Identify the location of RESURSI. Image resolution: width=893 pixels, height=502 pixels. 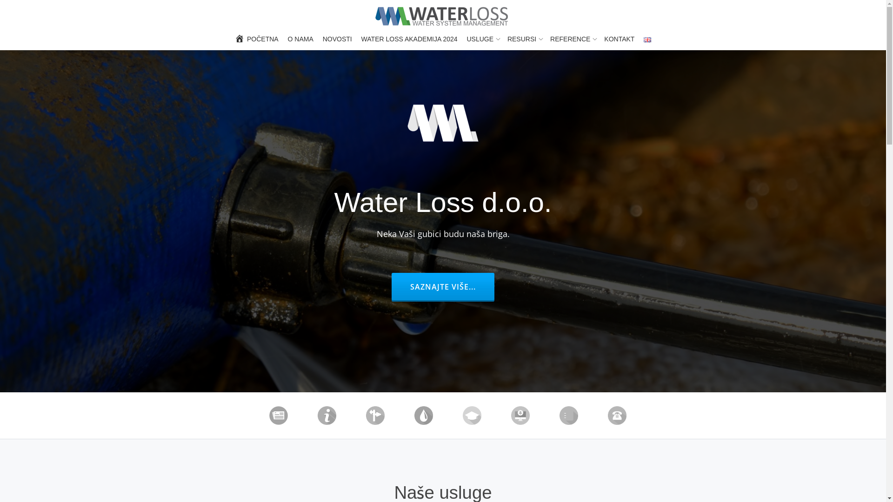
(524, 39).